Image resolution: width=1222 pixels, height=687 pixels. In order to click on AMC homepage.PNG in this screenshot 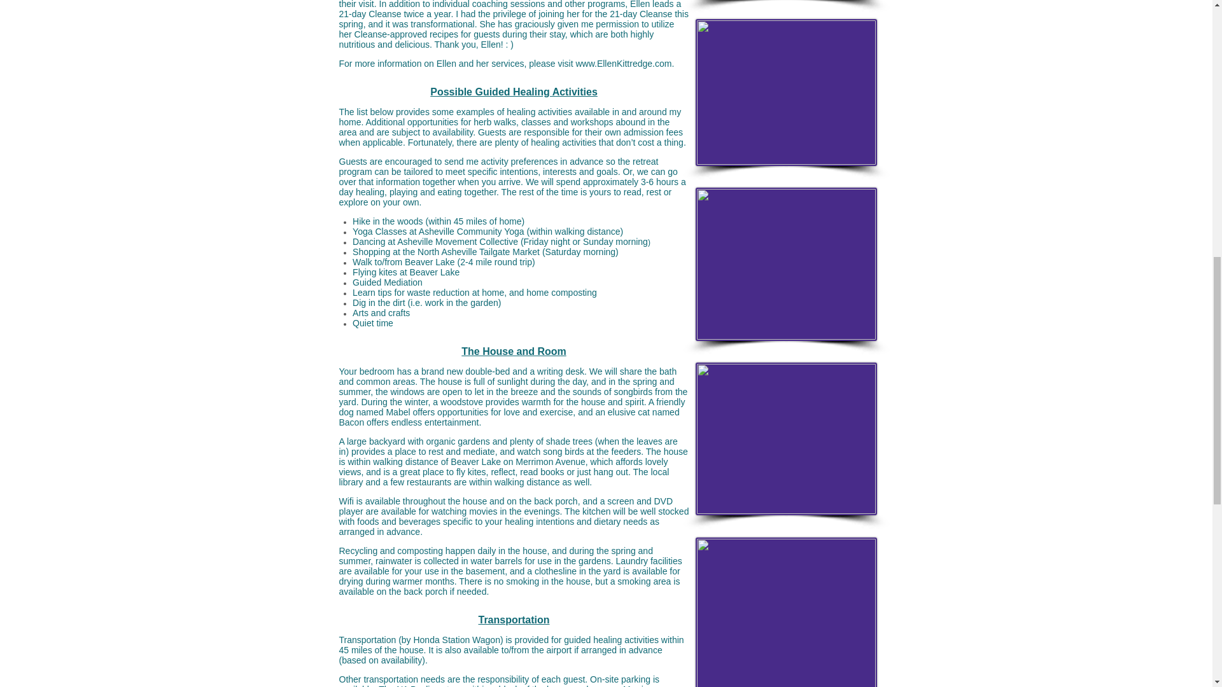, I will do `click(785, 439)`.